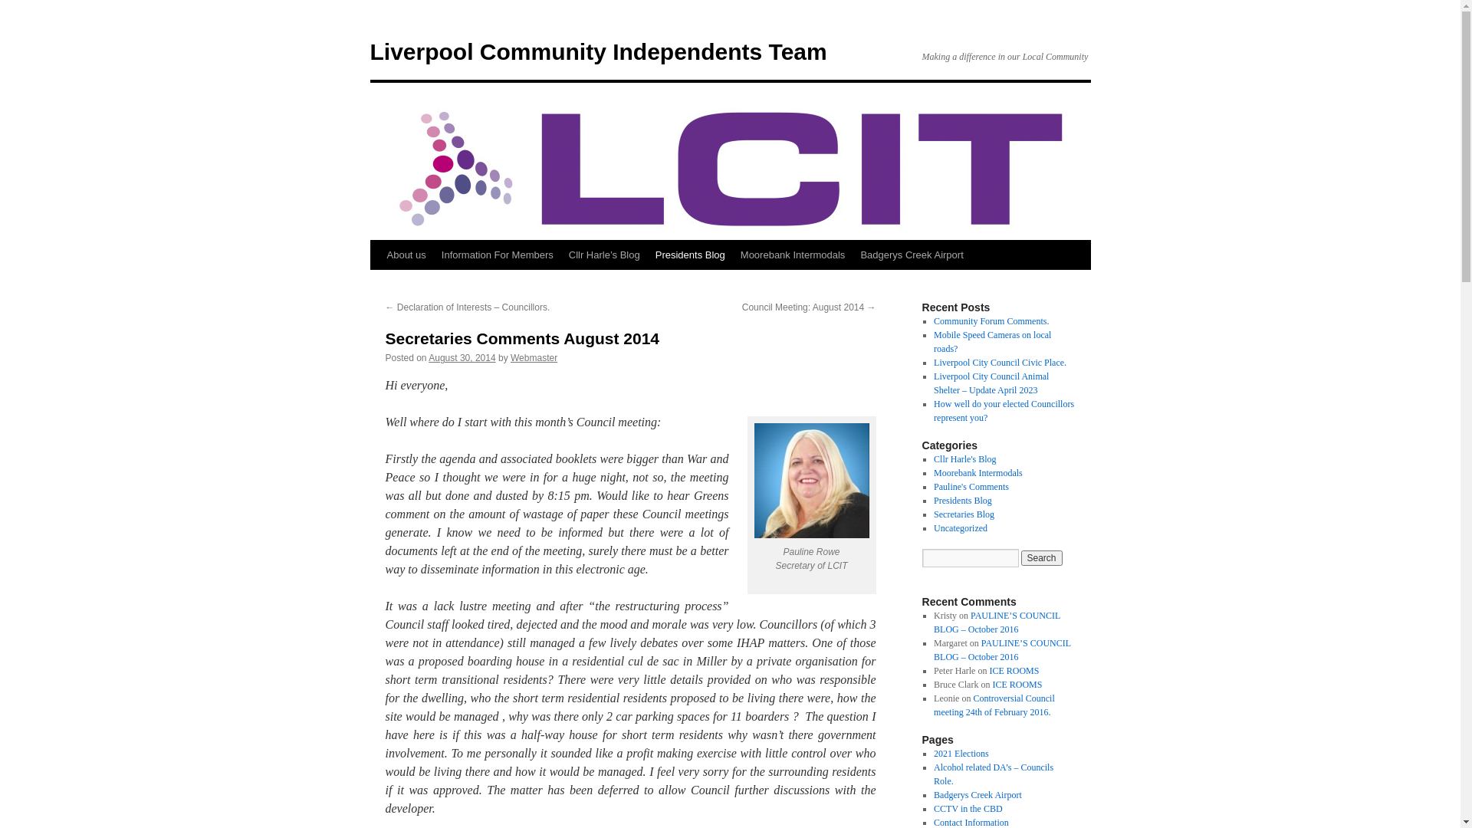 This screenshot has height=828, width=1472. I want to click on August 30, 2014, so click(462, 358).